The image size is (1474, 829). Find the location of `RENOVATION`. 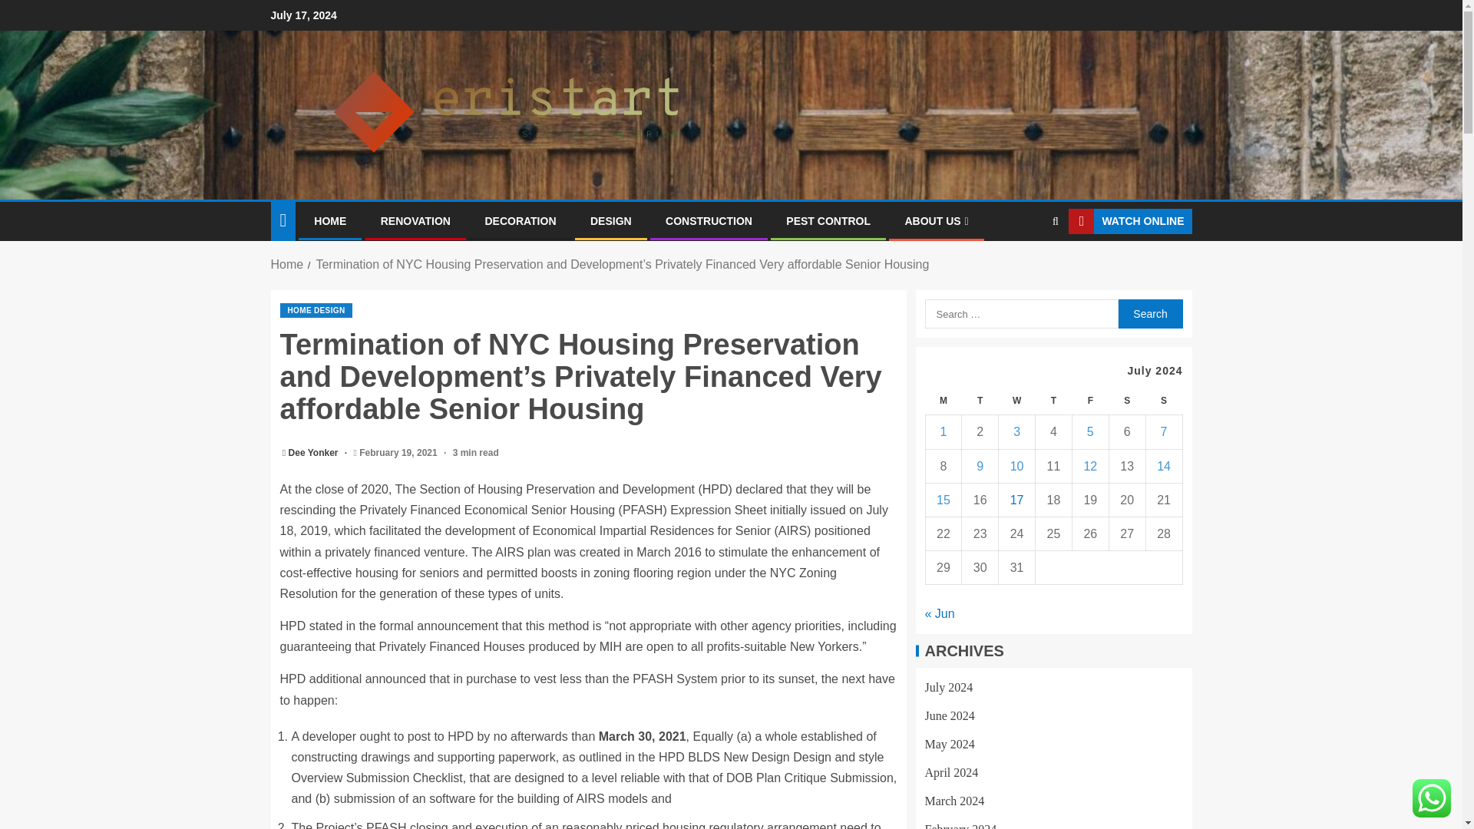

RENOVATION is located at coordinates (415, 220).